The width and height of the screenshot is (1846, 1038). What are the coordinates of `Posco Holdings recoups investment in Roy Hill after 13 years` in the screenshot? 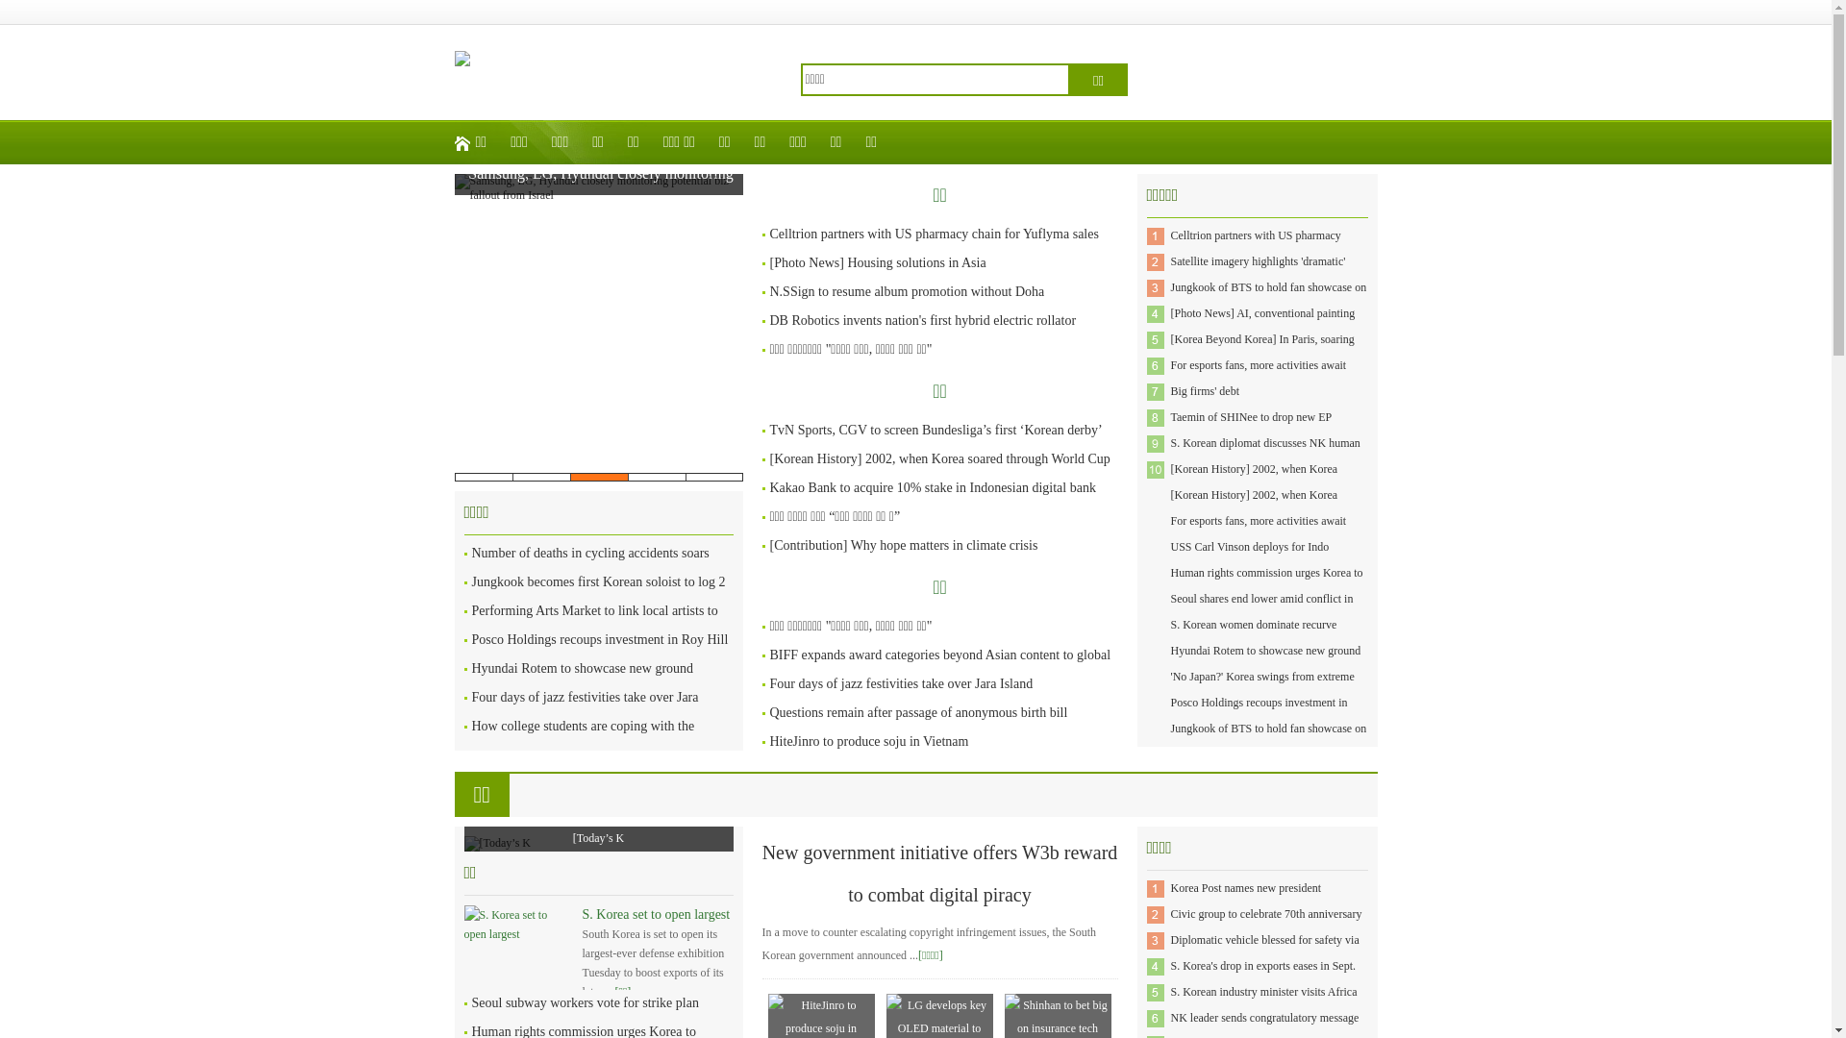 It's located at (599, 654).